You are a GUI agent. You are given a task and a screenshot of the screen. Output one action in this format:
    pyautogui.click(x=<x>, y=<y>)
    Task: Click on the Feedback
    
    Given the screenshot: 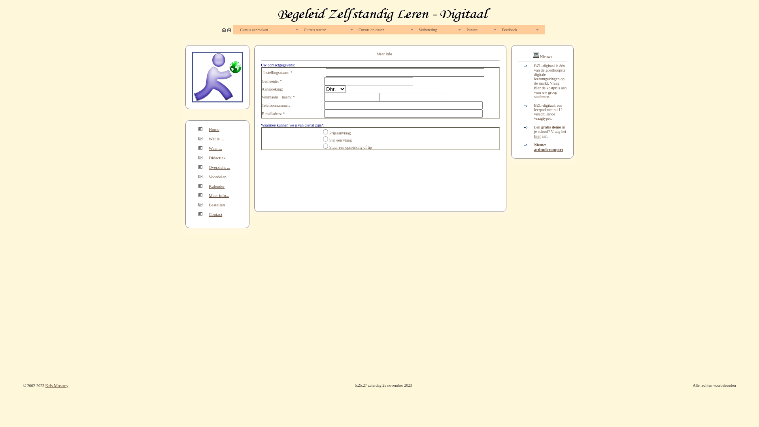 What is the action you would take?
    pyautogui.click(x=520, y=30)
    